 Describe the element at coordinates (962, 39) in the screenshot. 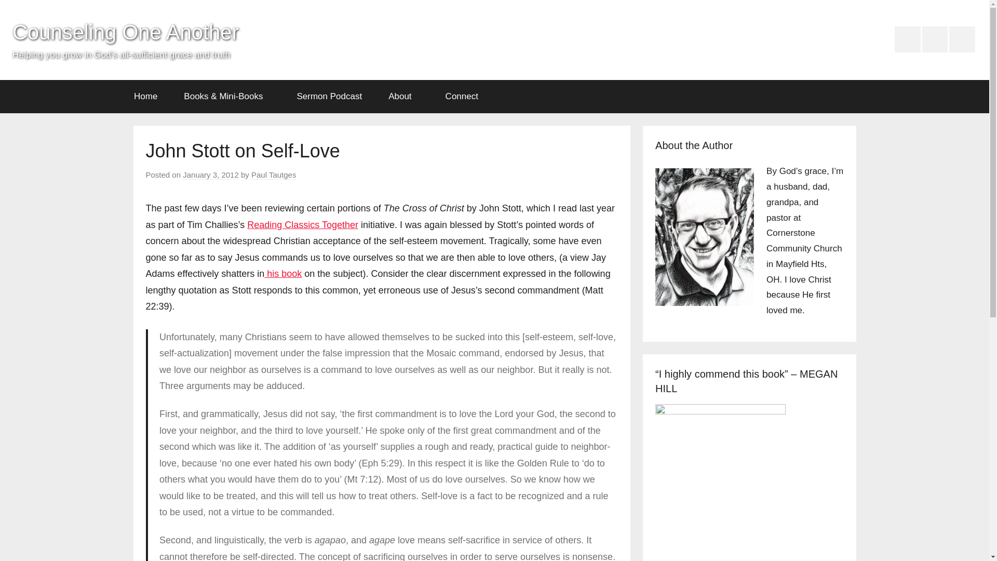

I see `Twitter` at that location.